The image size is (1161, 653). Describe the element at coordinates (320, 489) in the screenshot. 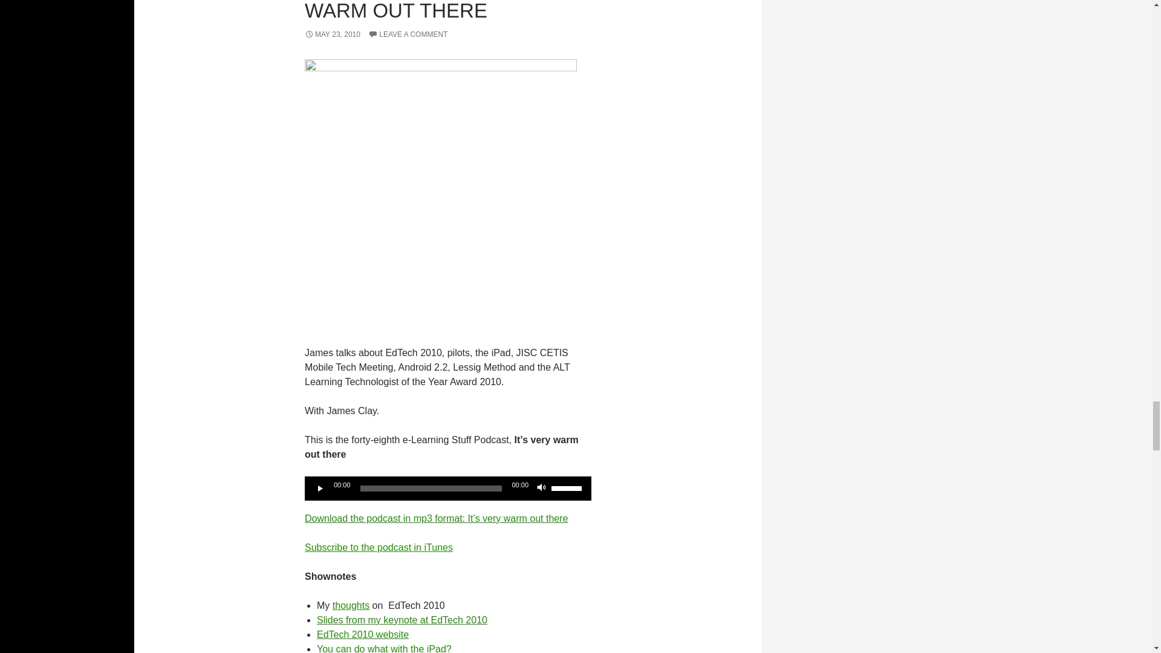

I see `Play` at that location.